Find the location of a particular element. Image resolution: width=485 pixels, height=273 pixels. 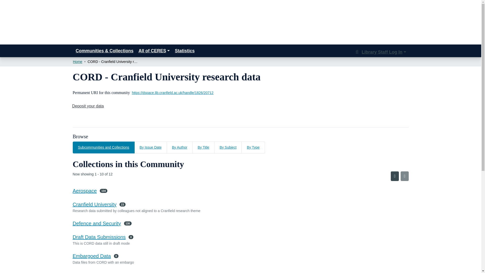

Embargoed Data is located at coordinates (92, 256).